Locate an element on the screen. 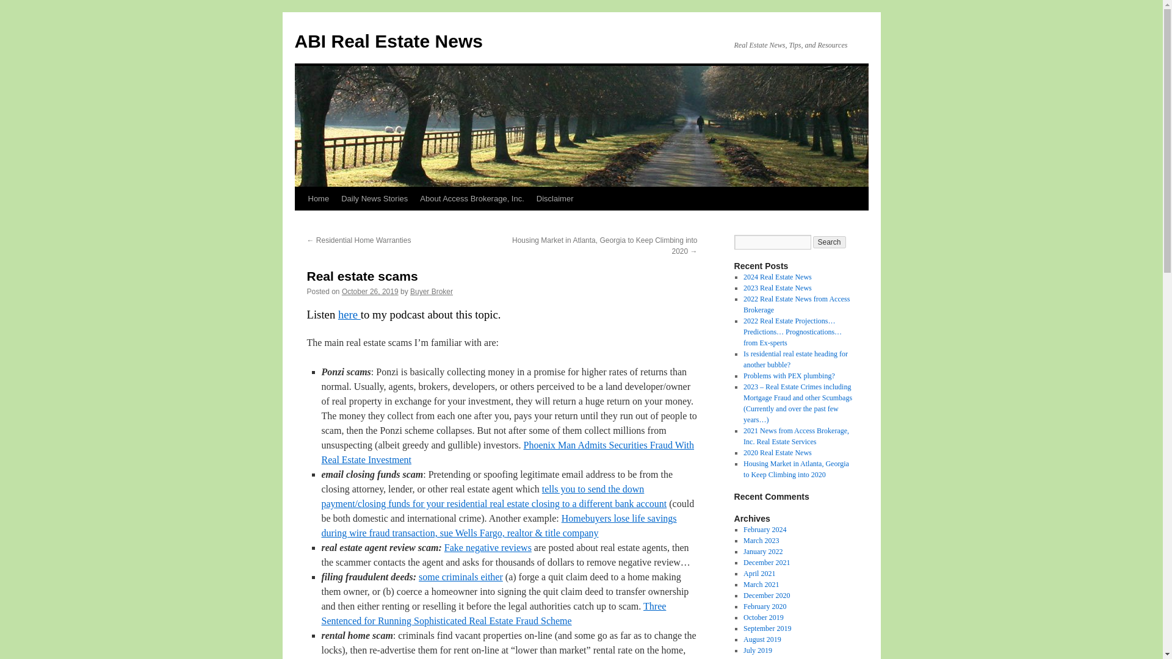 This screenshot has width=1172, height=659. ABI Real Estate News is located at coordinates (388, 41).